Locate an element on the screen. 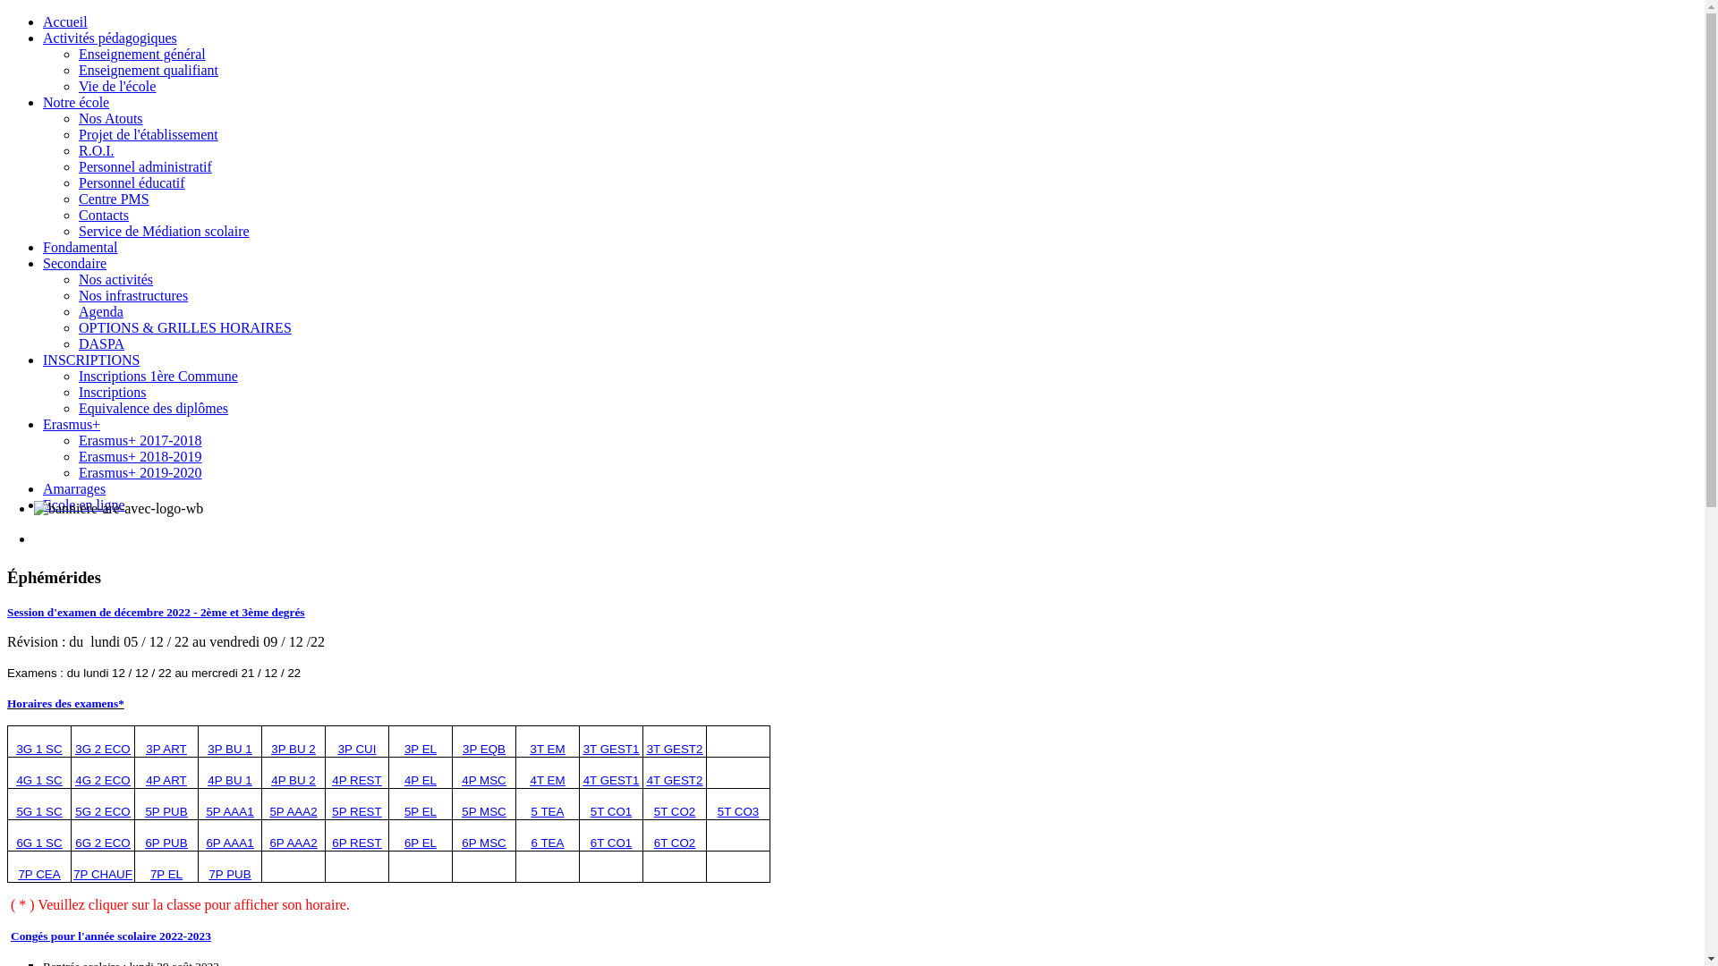 The image size is (1718, 966). Secondaire is located at coordinates (75, 263).